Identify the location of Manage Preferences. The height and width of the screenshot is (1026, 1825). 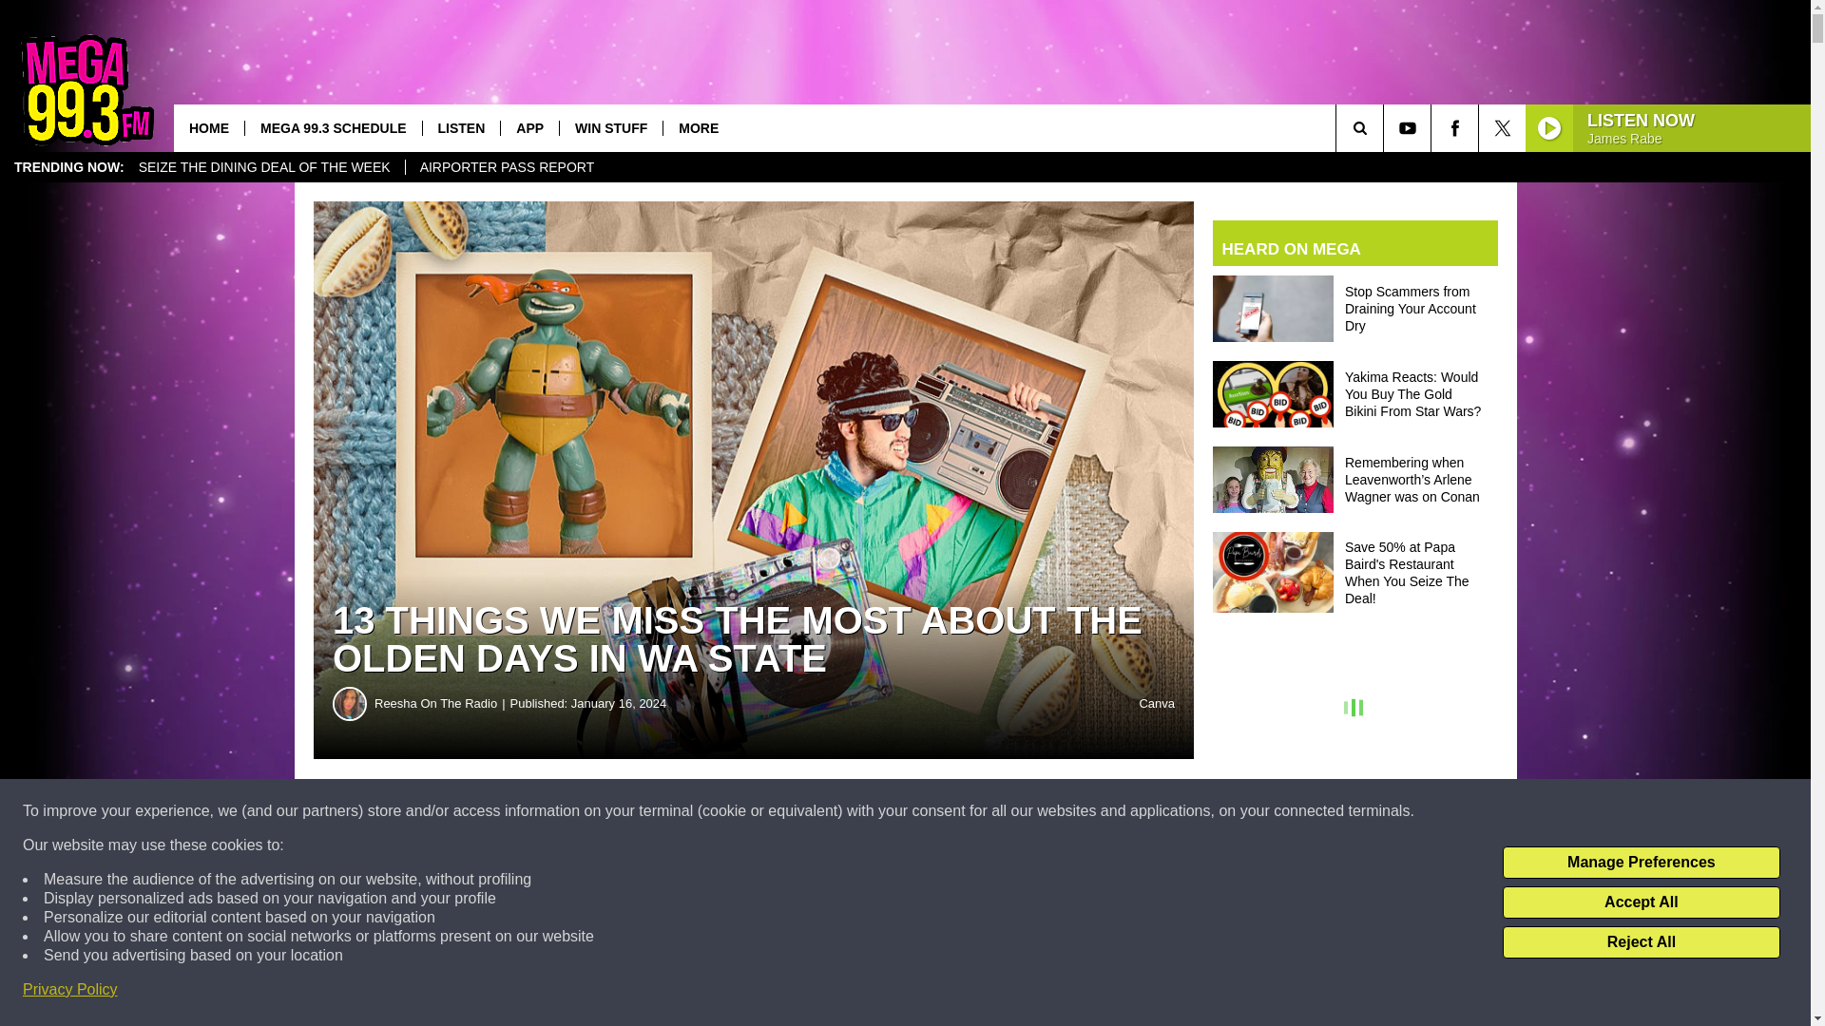
(1641, 863).